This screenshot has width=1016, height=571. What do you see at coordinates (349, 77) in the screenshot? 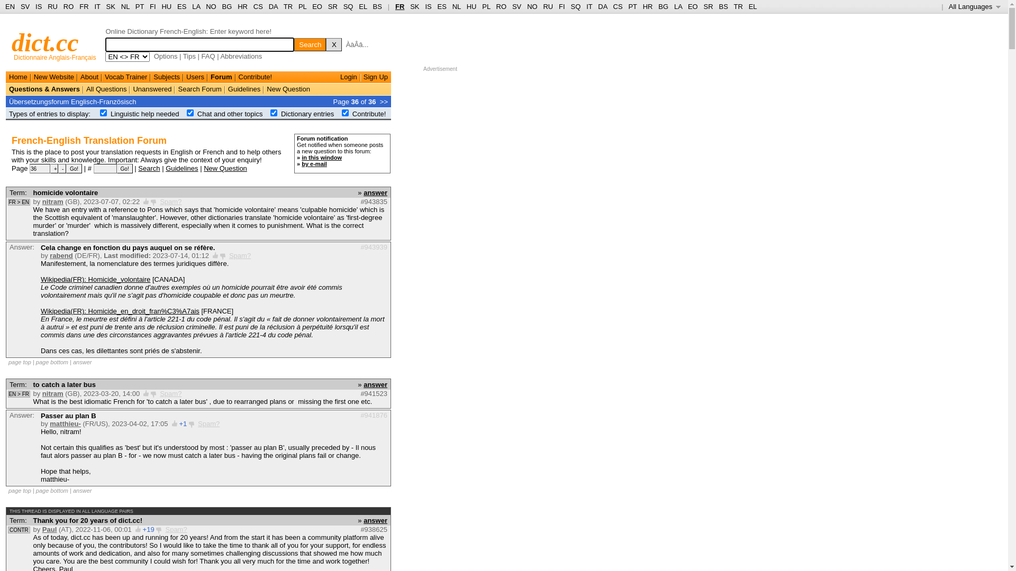
I see `Login` at bounding box center [349, 77].